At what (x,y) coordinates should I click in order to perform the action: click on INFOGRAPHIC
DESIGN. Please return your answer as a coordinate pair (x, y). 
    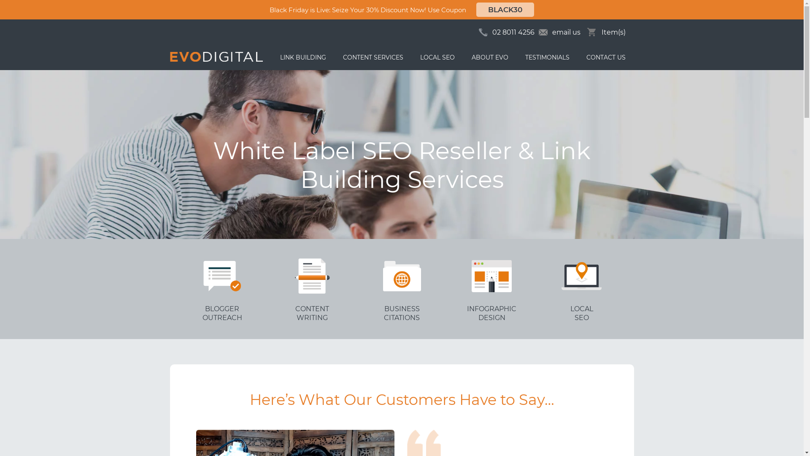
    Looking at the image, I should click on (492, 289).